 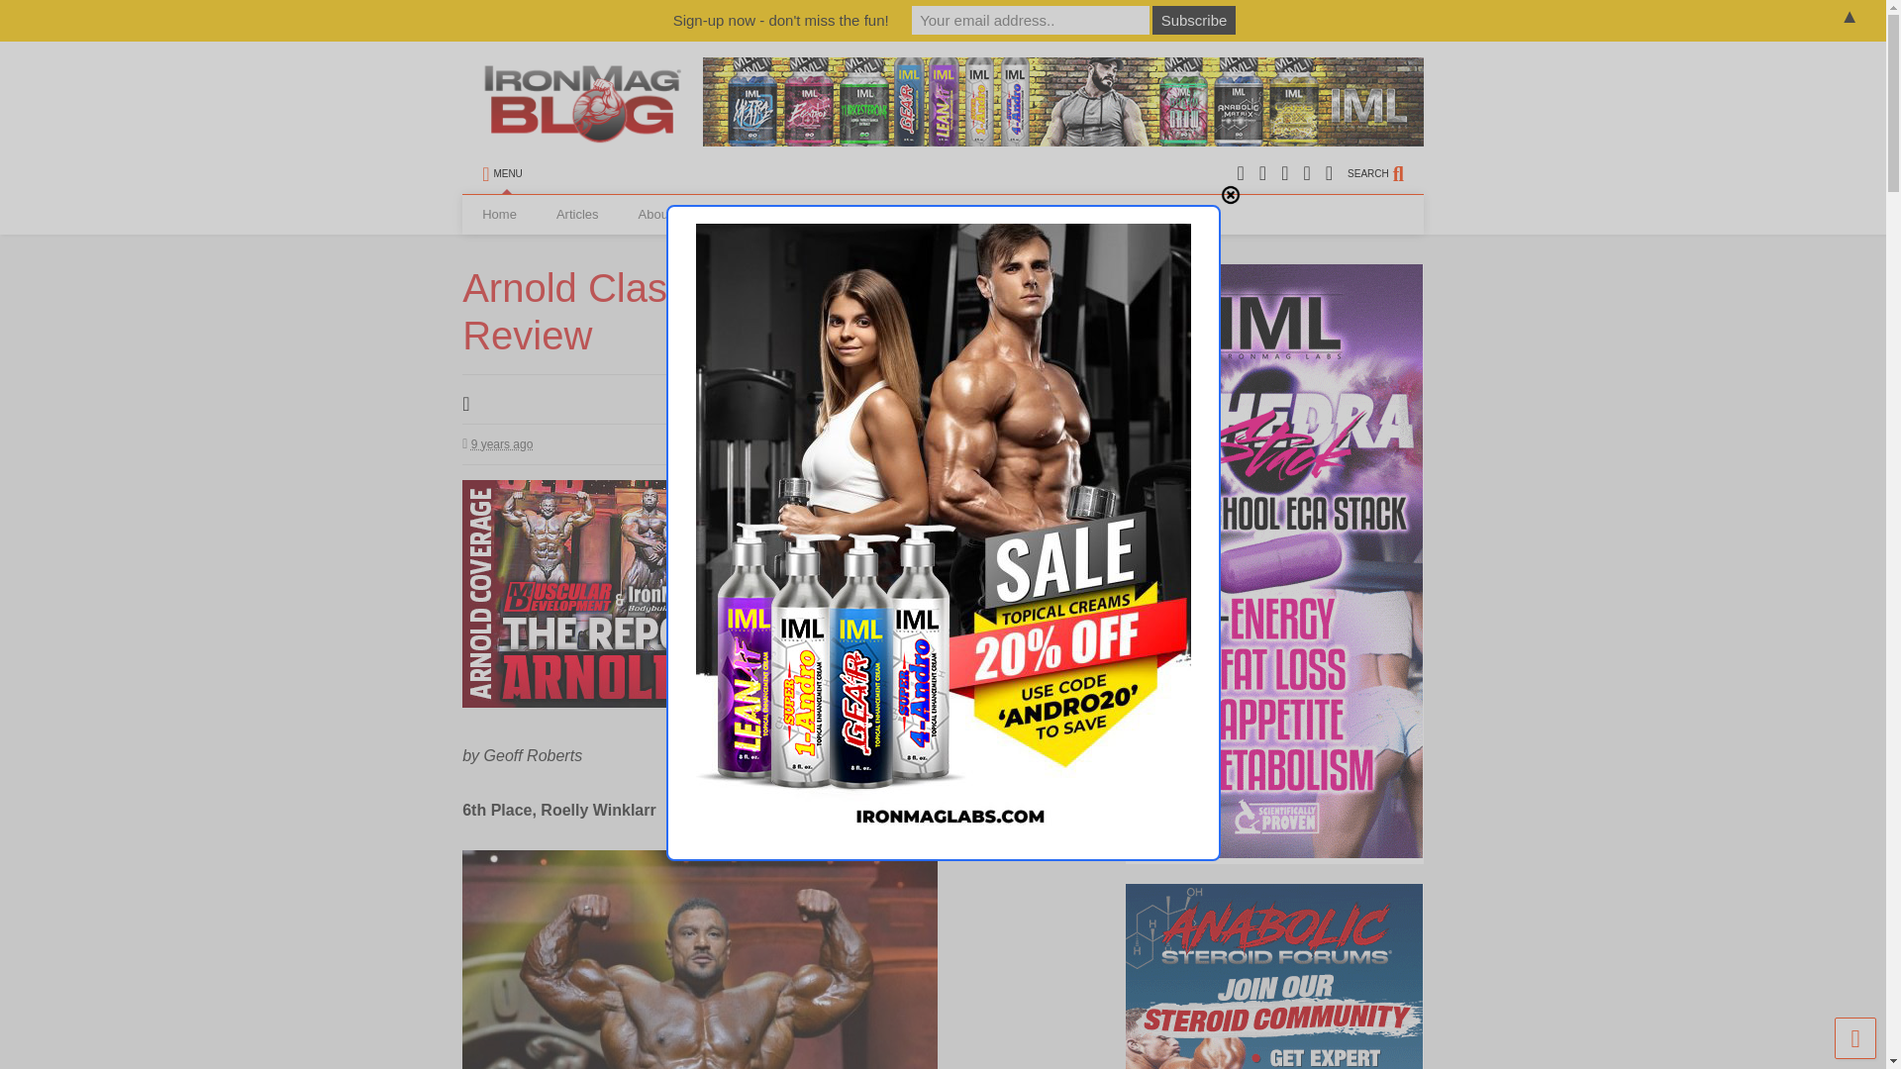 I want to click on MENU, so click(x=501, y=173).